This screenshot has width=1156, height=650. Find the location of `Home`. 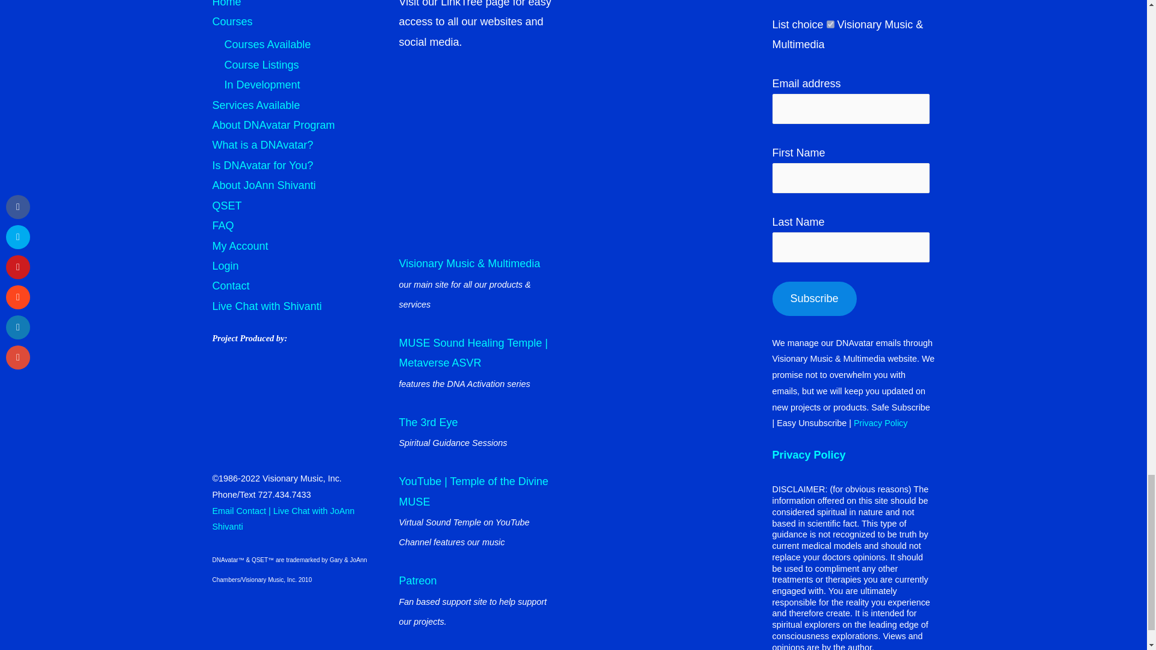

Home is located at coordinates (226, 4).